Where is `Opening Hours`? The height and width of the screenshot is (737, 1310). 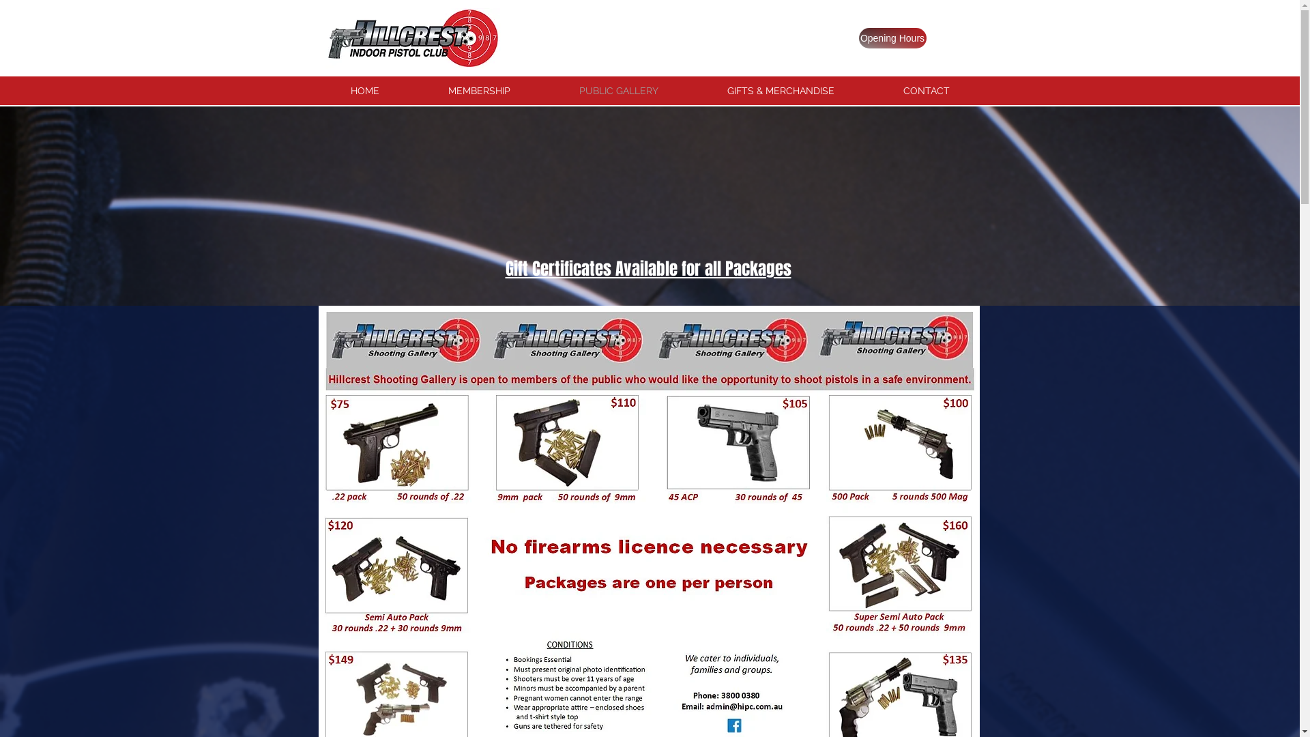 Opening Hours is located at coordinates (892, 38).